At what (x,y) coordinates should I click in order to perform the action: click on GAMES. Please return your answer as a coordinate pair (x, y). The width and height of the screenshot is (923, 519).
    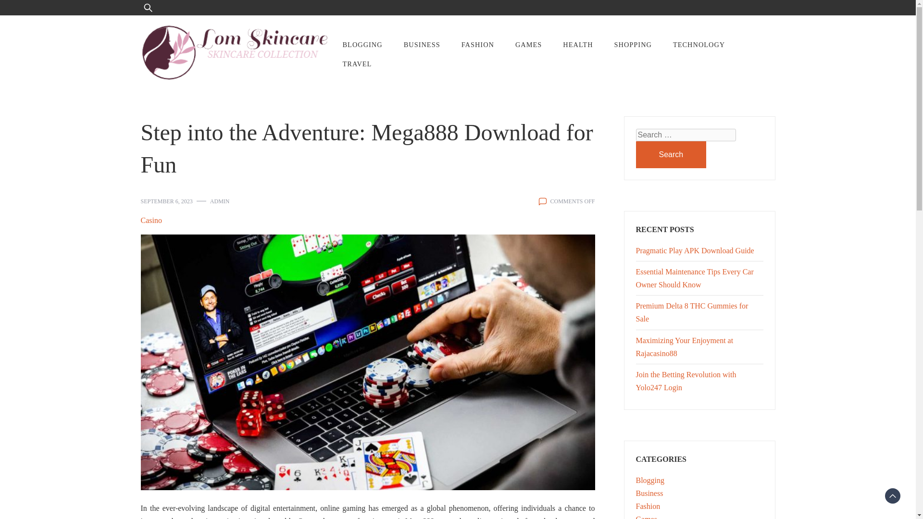
    Looking at the image, I should click on (528, 45).